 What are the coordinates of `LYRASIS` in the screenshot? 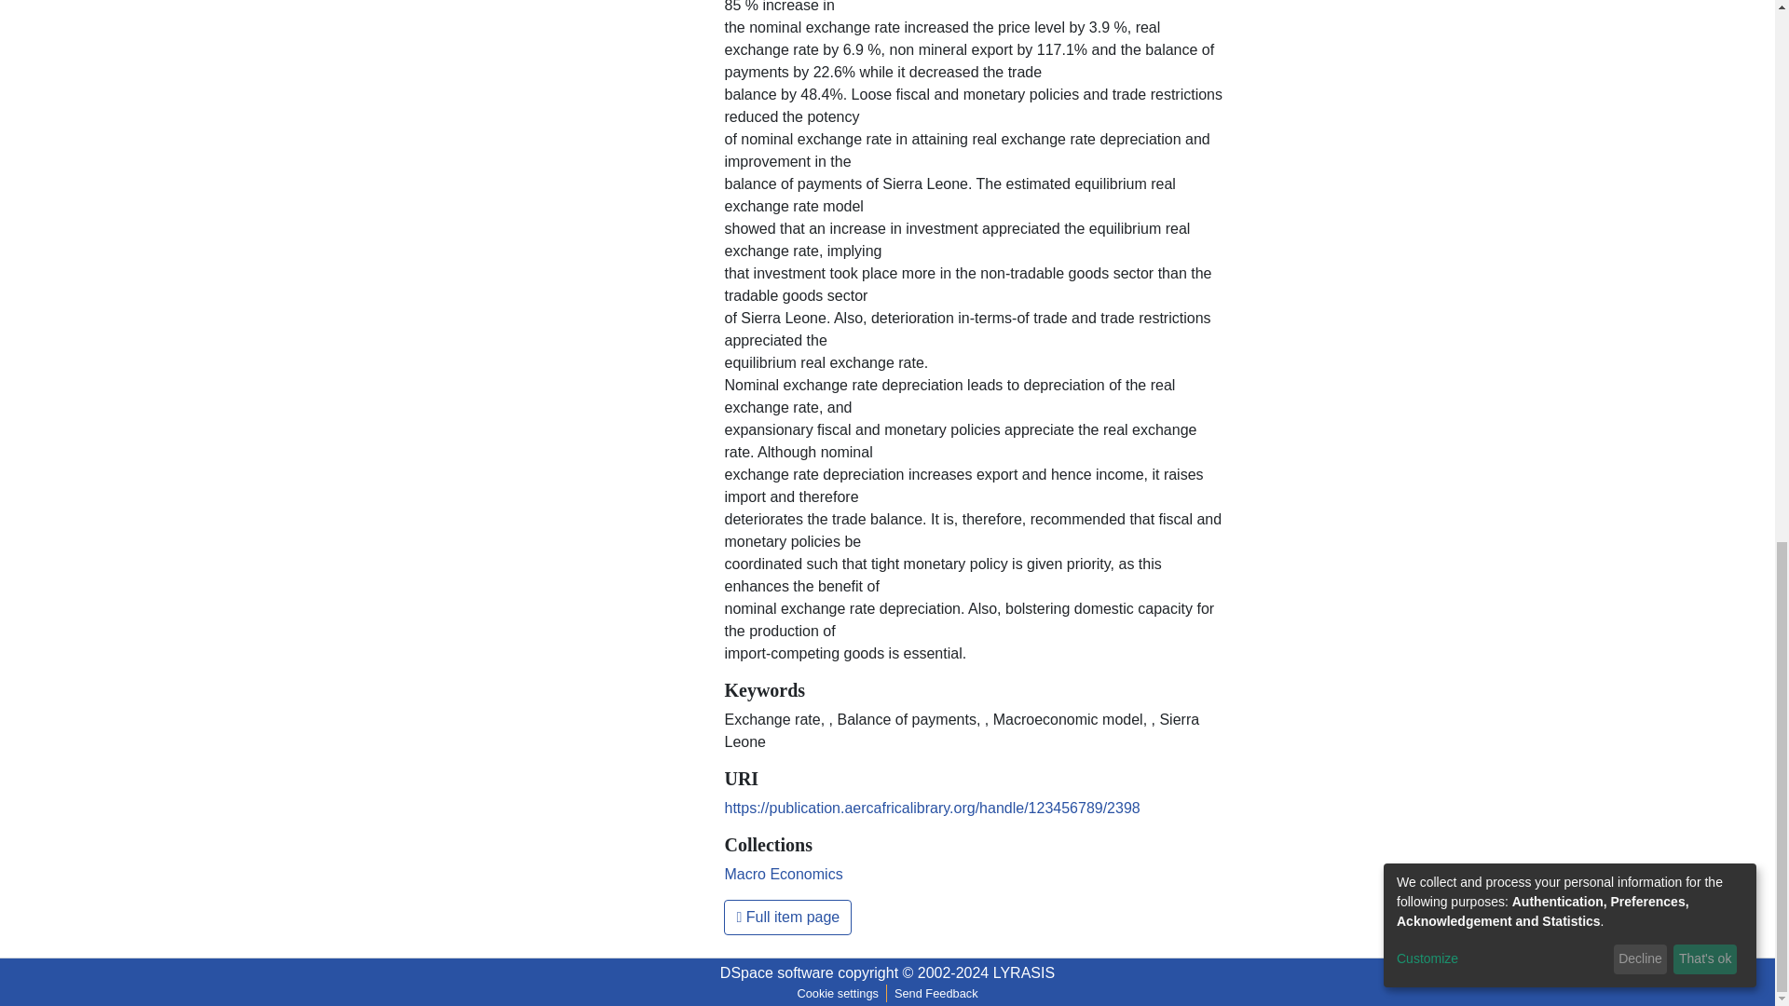 It's located at (1023, 972).